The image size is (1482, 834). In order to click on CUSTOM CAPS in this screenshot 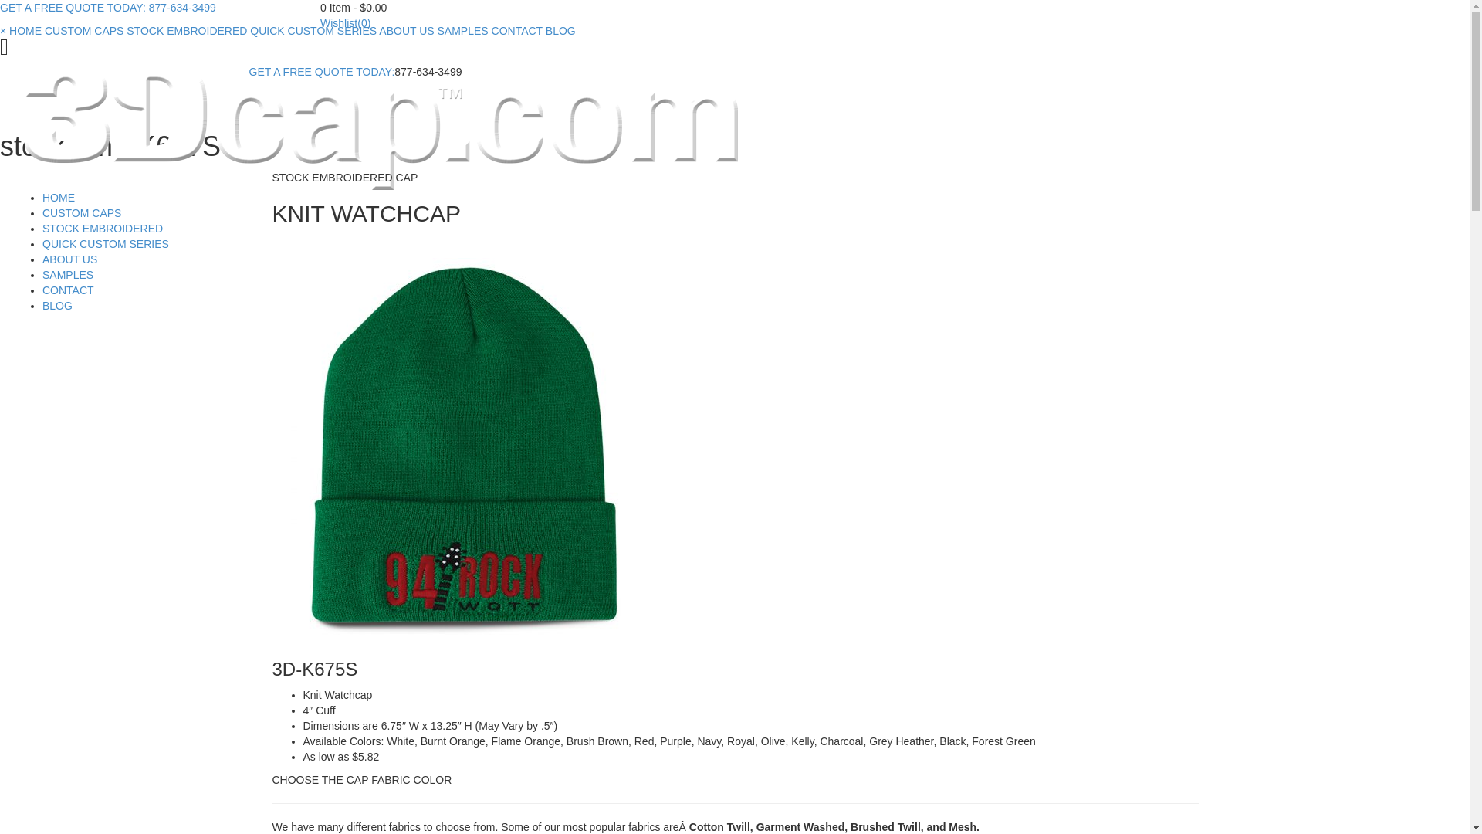, I will do `click(84, 31)`.